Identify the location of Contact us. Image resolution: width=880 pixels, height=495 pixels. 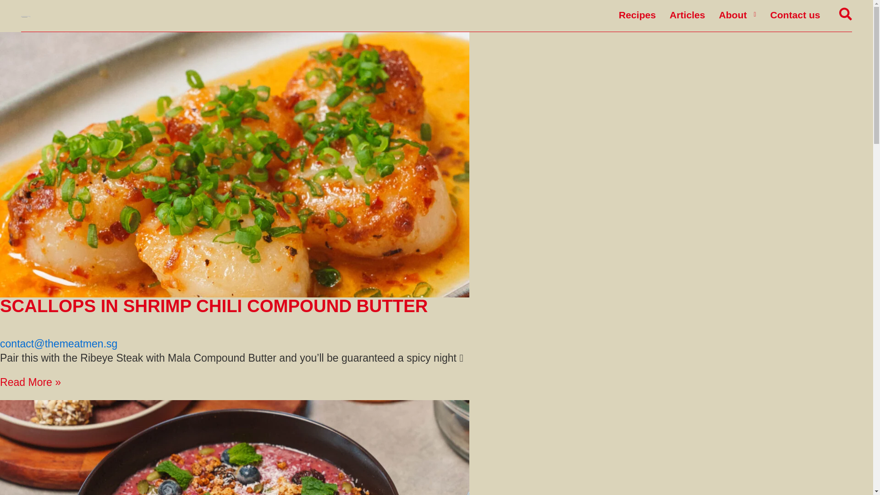
(791, 15).